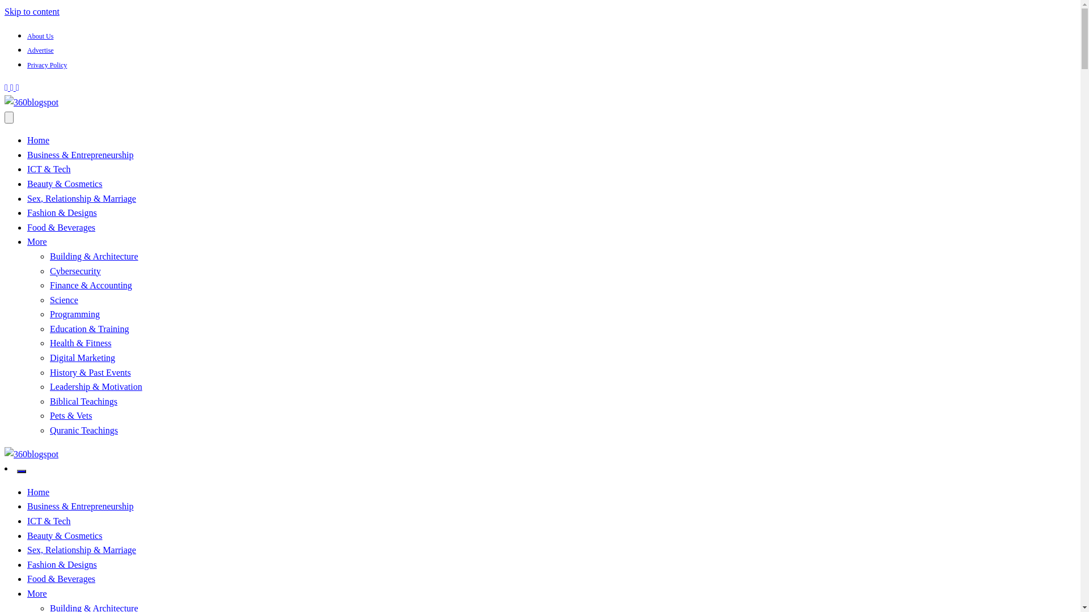  What do you see at coordinates (81, 507) in the screenshot?
I see `Business & Entrepreneurship` at bounding box center [81, 507].